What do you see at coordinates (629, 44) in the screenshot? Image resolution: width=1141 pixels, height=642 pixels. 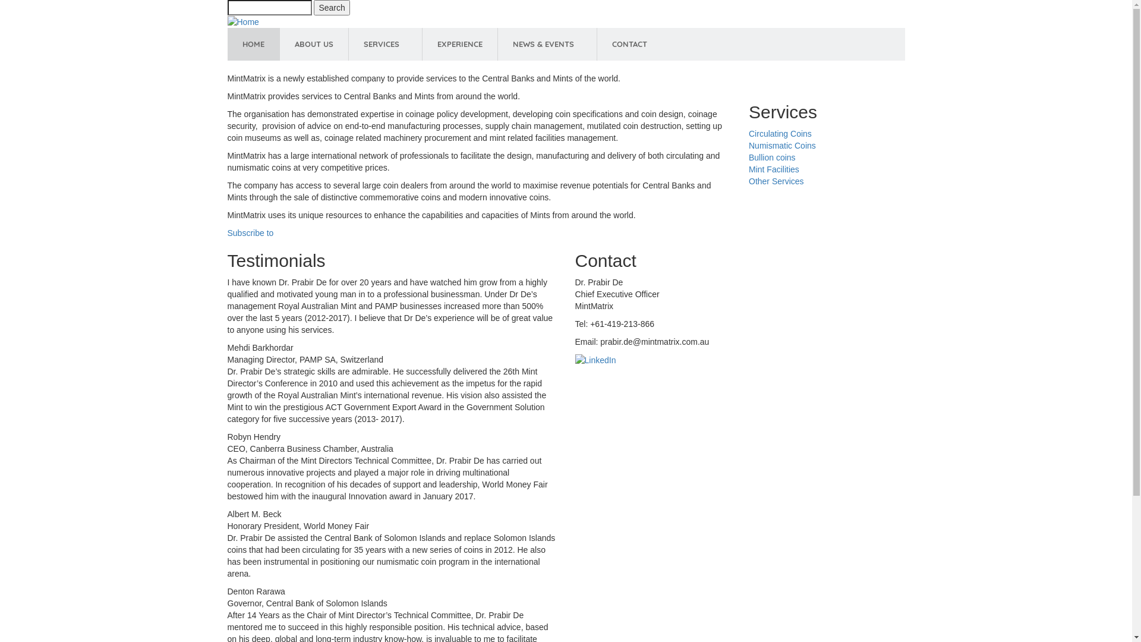 I see `CONTACT` at bounding box center [629, 44].